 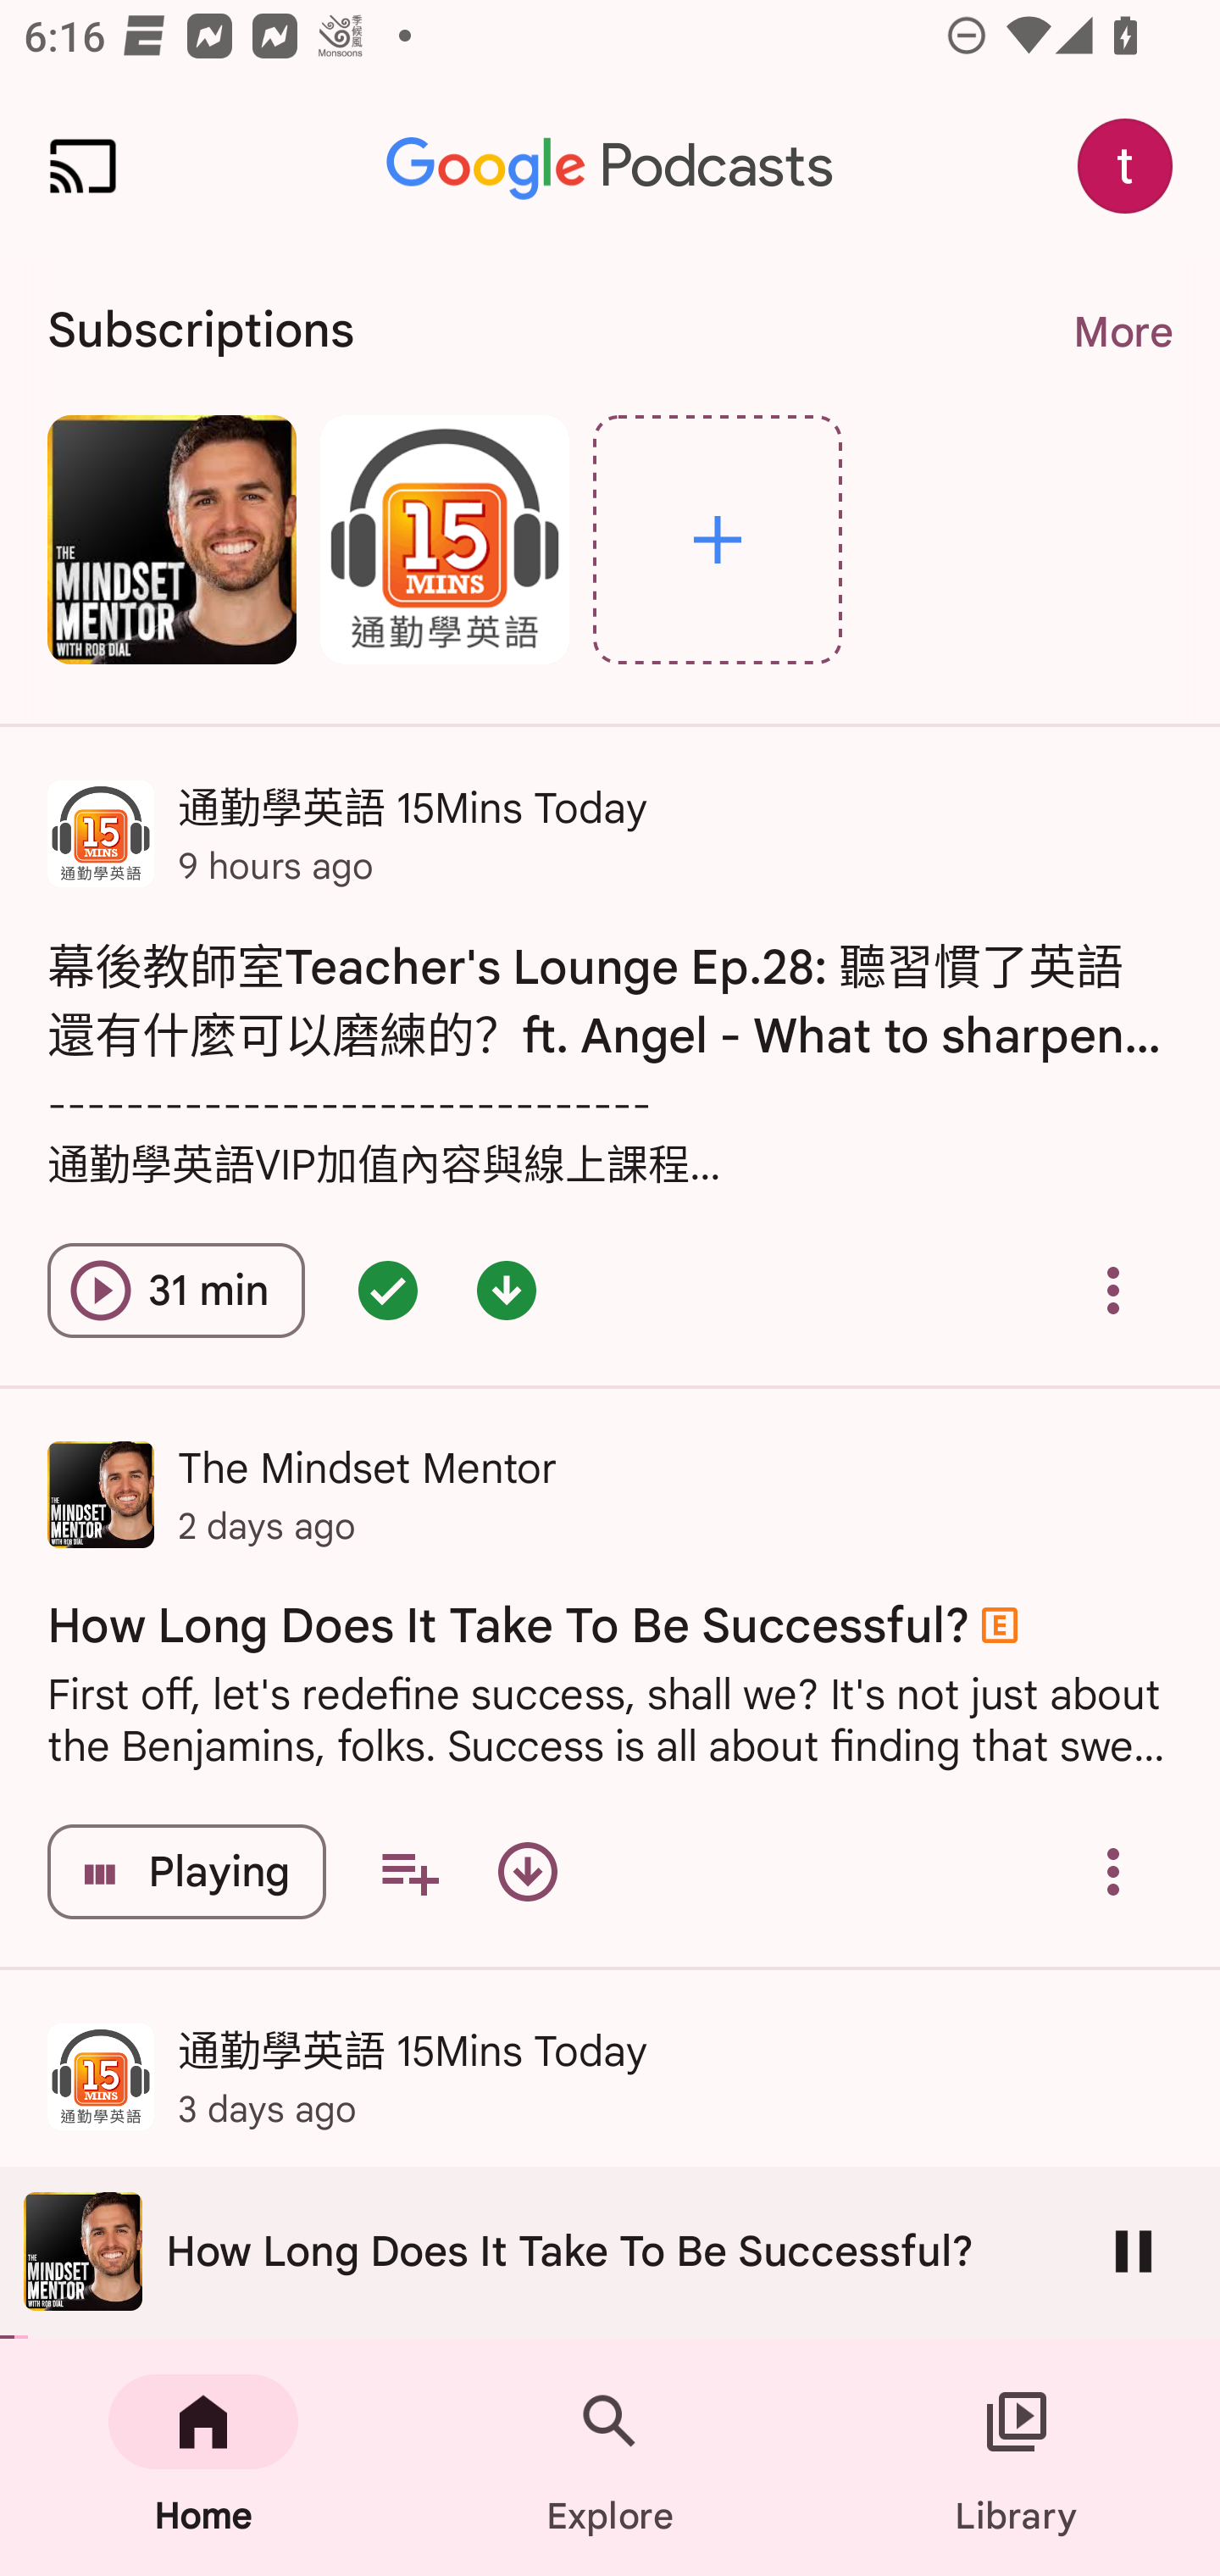 I want to click on More More. Navigate to subscriptions page., so click(x=1122, y=332).